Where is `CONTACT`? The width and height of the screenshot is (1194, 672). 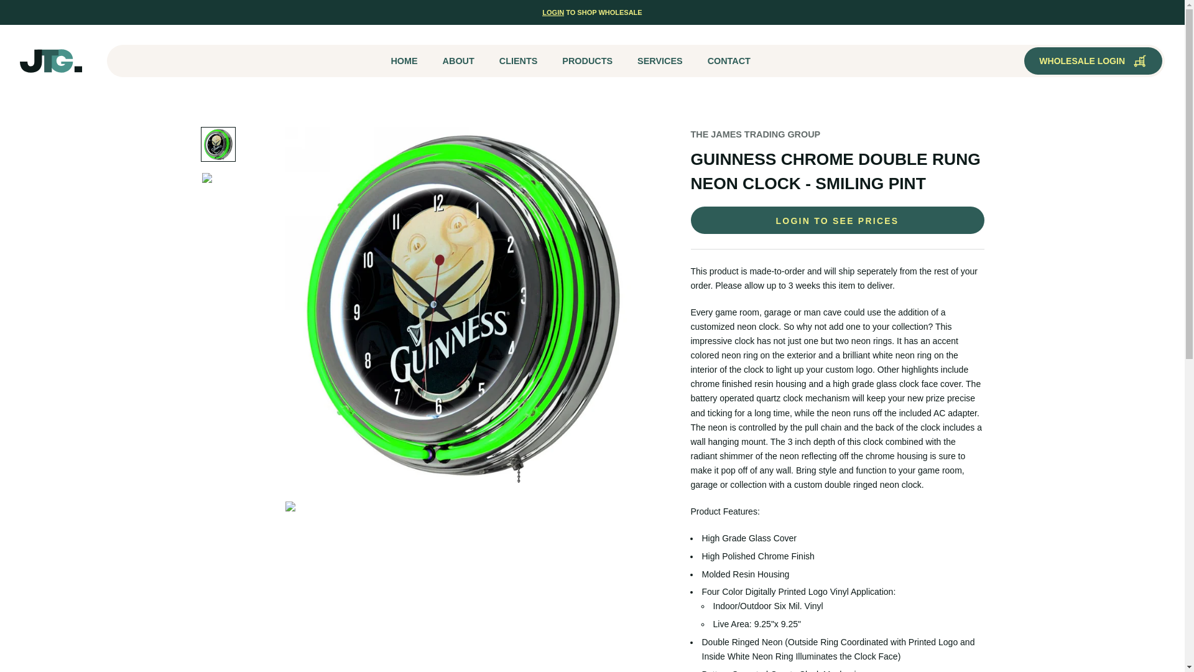
CONTACT is located at coordinates (729, 61).